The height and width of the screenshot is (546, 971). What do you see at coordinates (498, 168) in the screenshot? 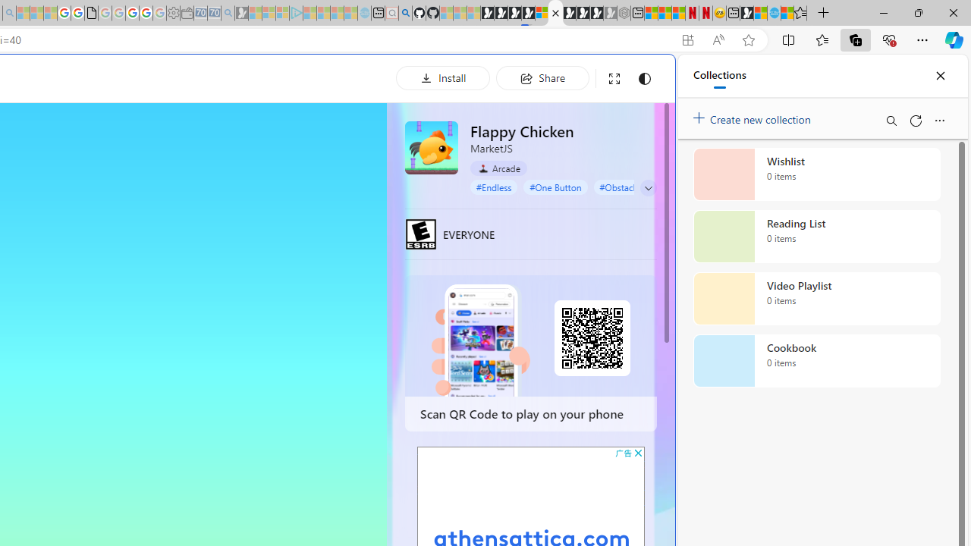
I see `Arcade` at bounding box center [498, 168].